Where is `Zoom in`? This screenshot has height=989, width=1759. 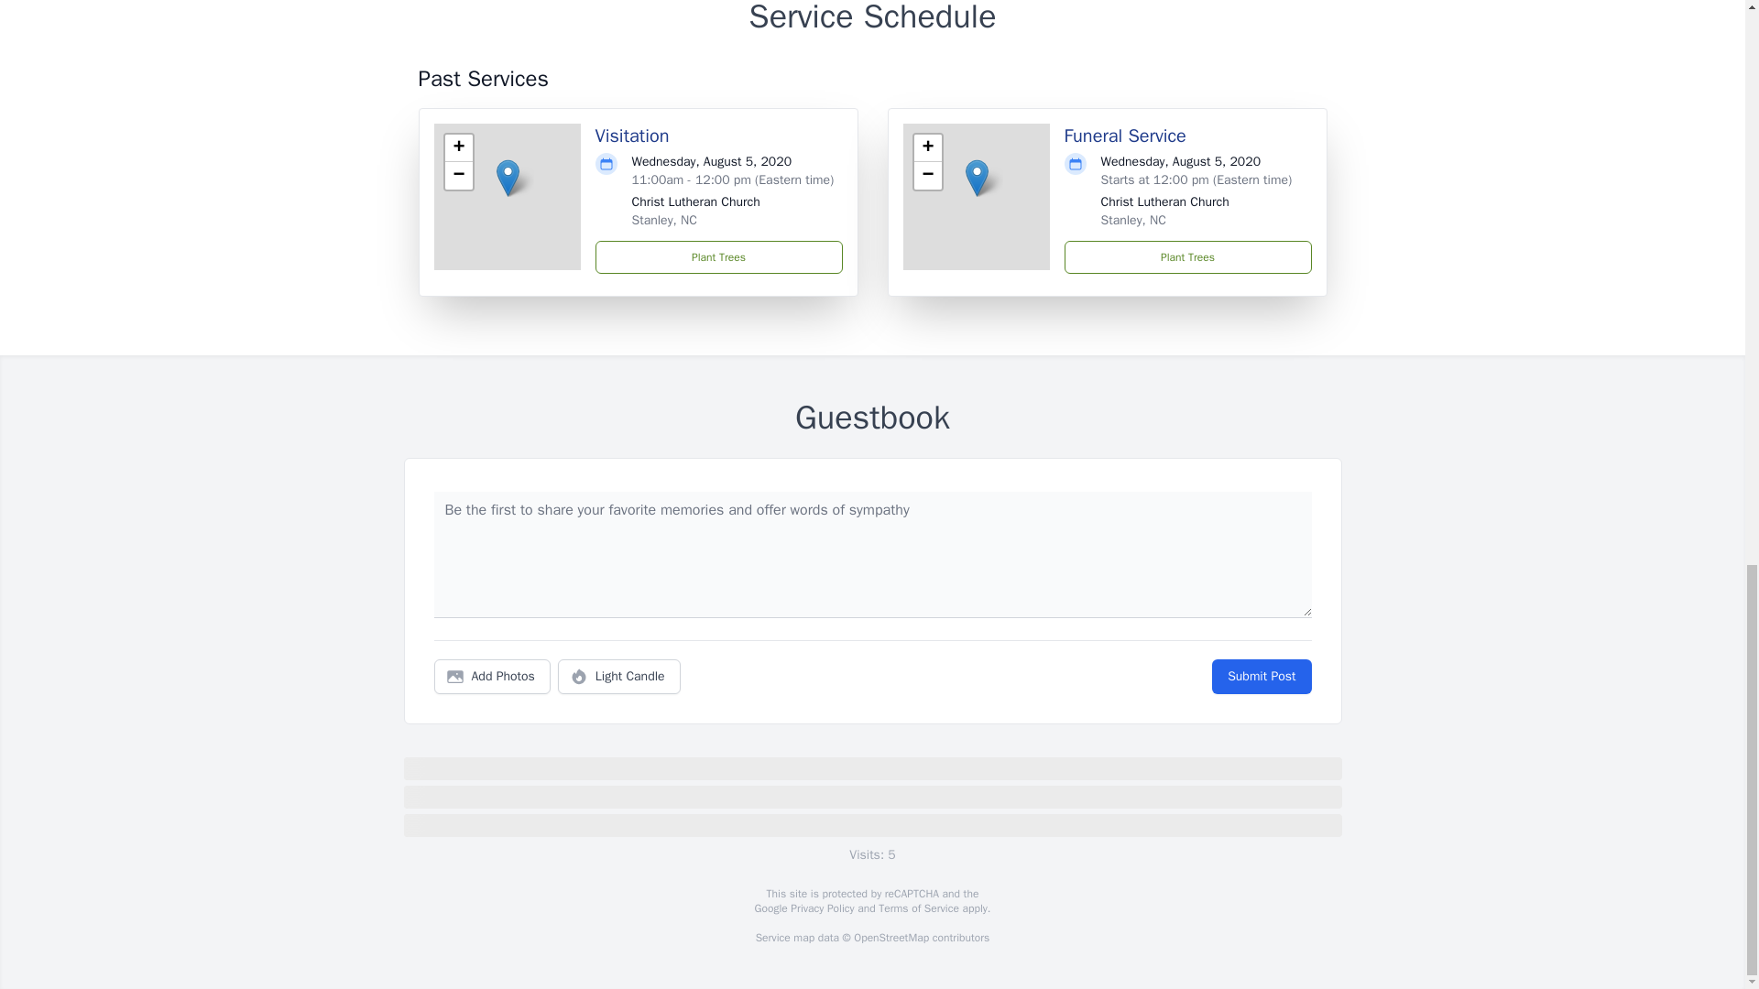
Zoom in is located at coordinates (458, 148).